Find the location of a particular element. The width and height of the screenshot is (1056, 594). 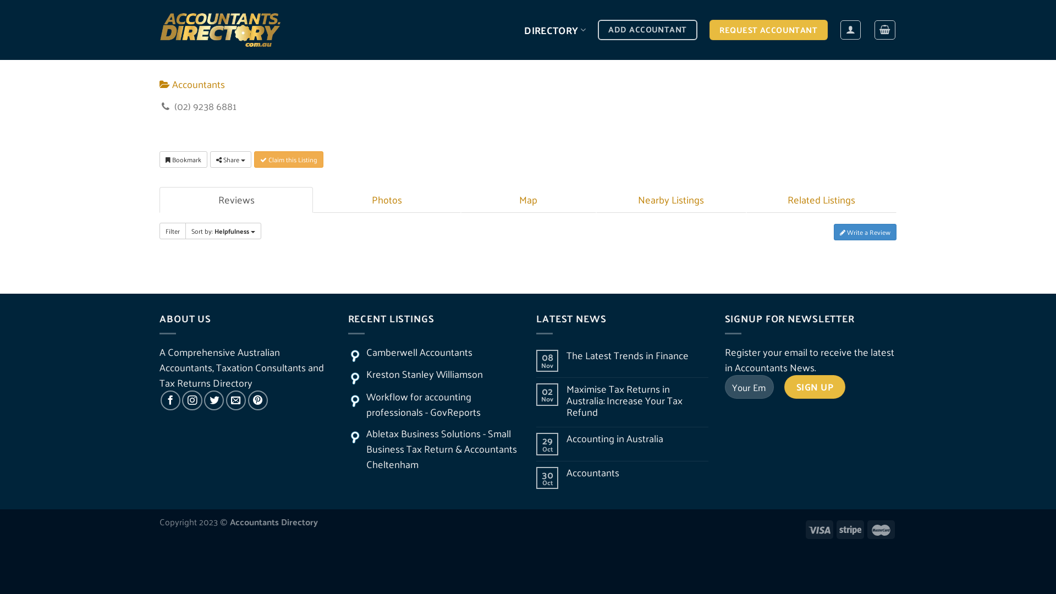

DIRECTORY is located at coordinates (555, 30).